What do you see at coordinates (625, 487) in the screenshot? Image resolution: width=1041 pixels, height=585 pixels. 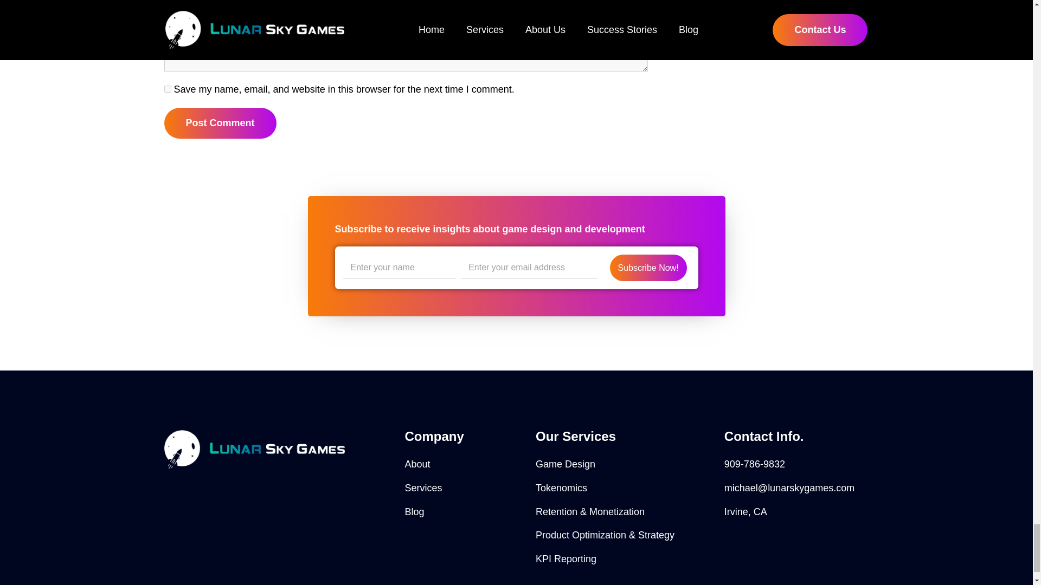 I see `Tokenomics` at bounding box center [625, 487].